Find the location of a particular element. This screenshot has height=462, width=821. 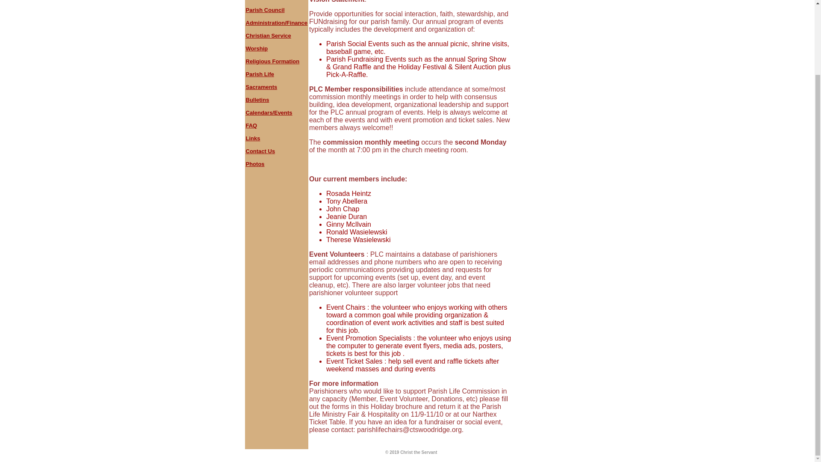

Bulletins is located at coordinates (257, 99).